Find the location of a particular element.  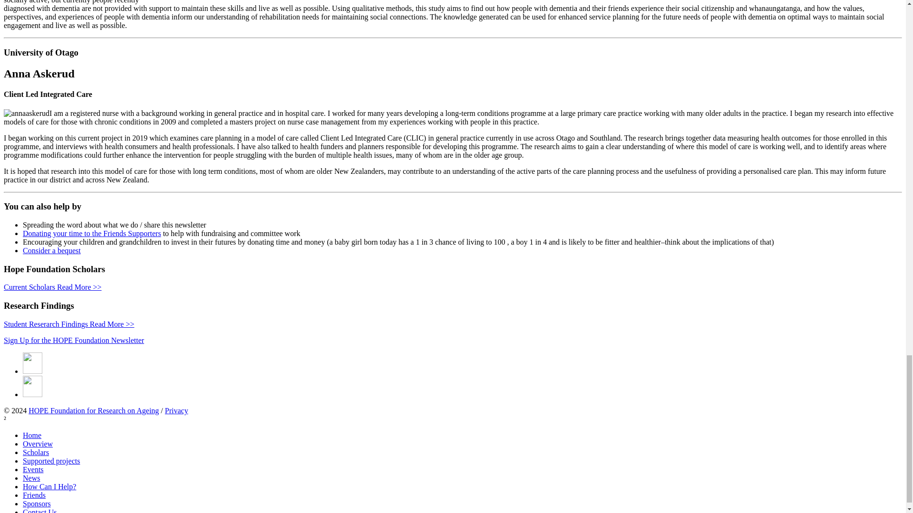

Supported projects is located at coordinates (51, 461).